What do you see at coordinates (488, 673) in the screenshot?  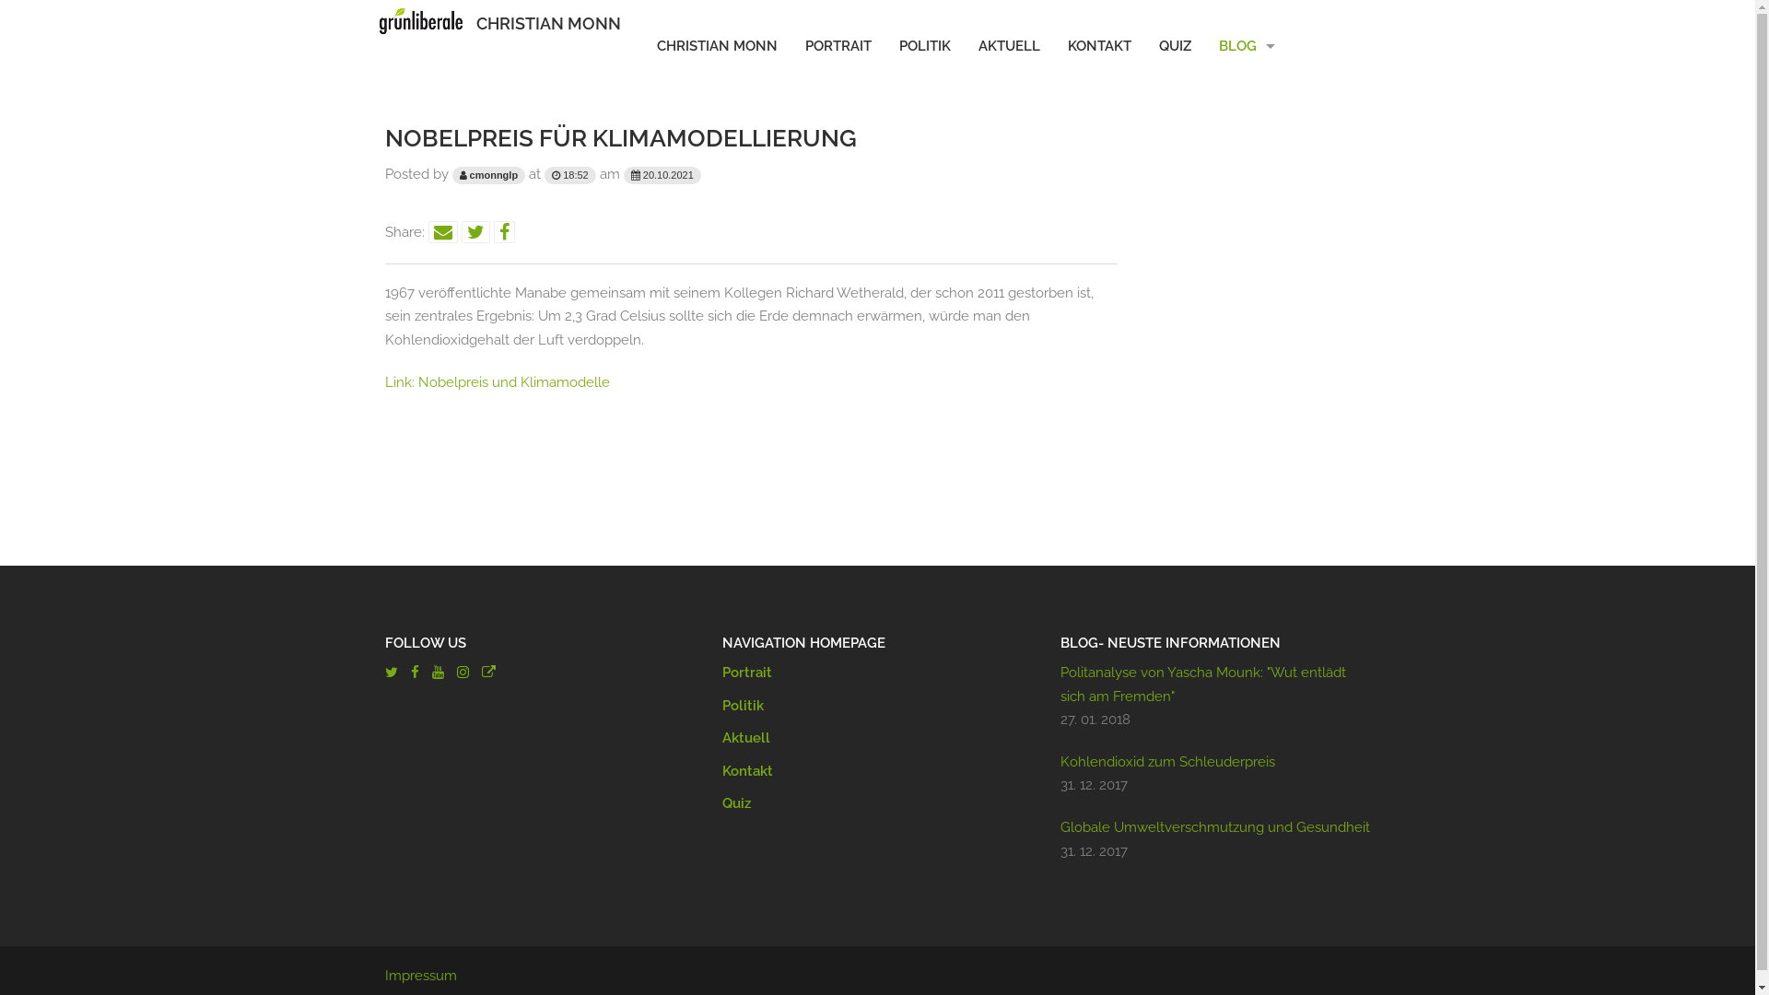 I see `Personal Website` at bounding box center [488, 673].